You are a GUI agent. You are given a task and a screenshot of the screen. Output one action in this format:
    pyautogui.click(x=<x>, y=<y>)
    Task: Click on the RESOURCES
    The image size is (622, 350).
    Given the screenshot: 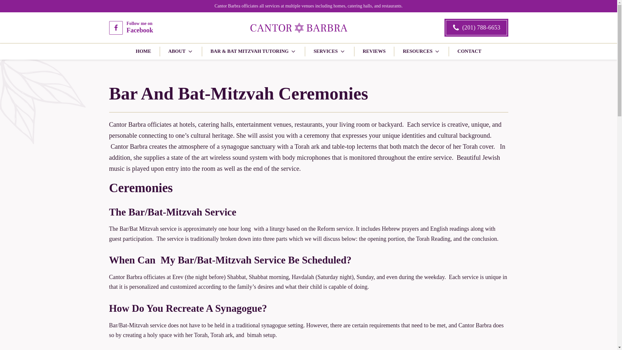 What is the action you would take?
    pyautogui.click(x=374, y=51)
    